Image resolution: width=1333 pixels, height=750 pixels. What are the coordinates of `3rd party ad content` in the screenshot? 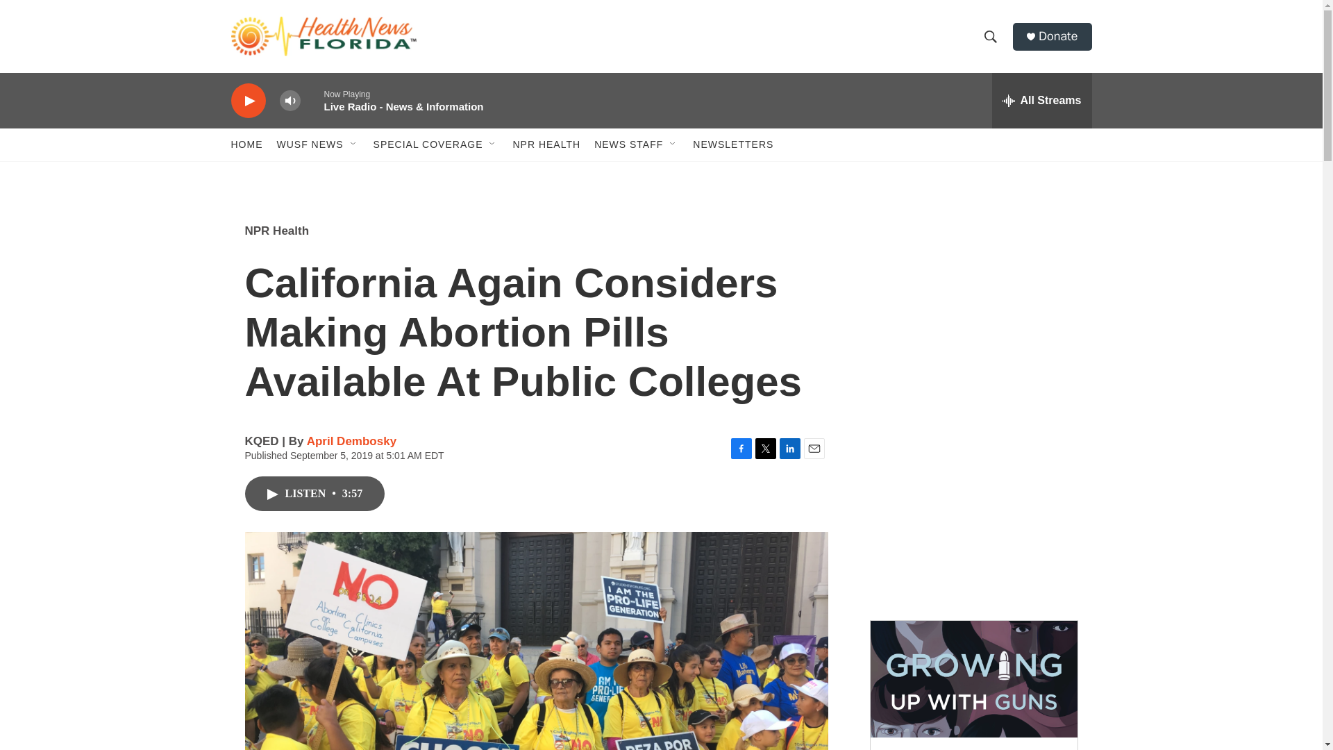 It's located at (973, 506).